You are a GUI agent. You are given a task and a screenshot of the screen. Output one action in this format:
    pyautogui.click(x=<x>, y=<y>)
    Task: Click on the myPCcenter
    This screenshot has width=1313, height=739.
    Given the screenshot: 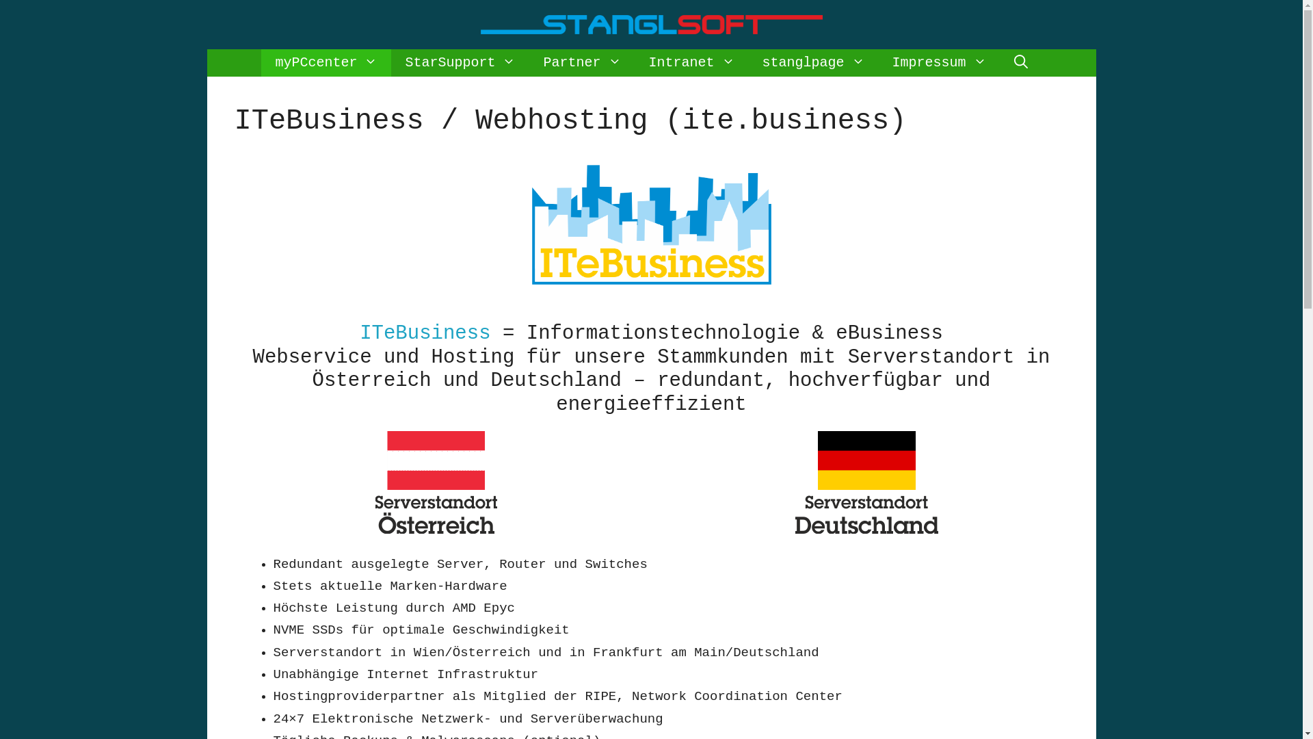 What is the action you would take?
    pyautogui.click(x=326, y=63)
    